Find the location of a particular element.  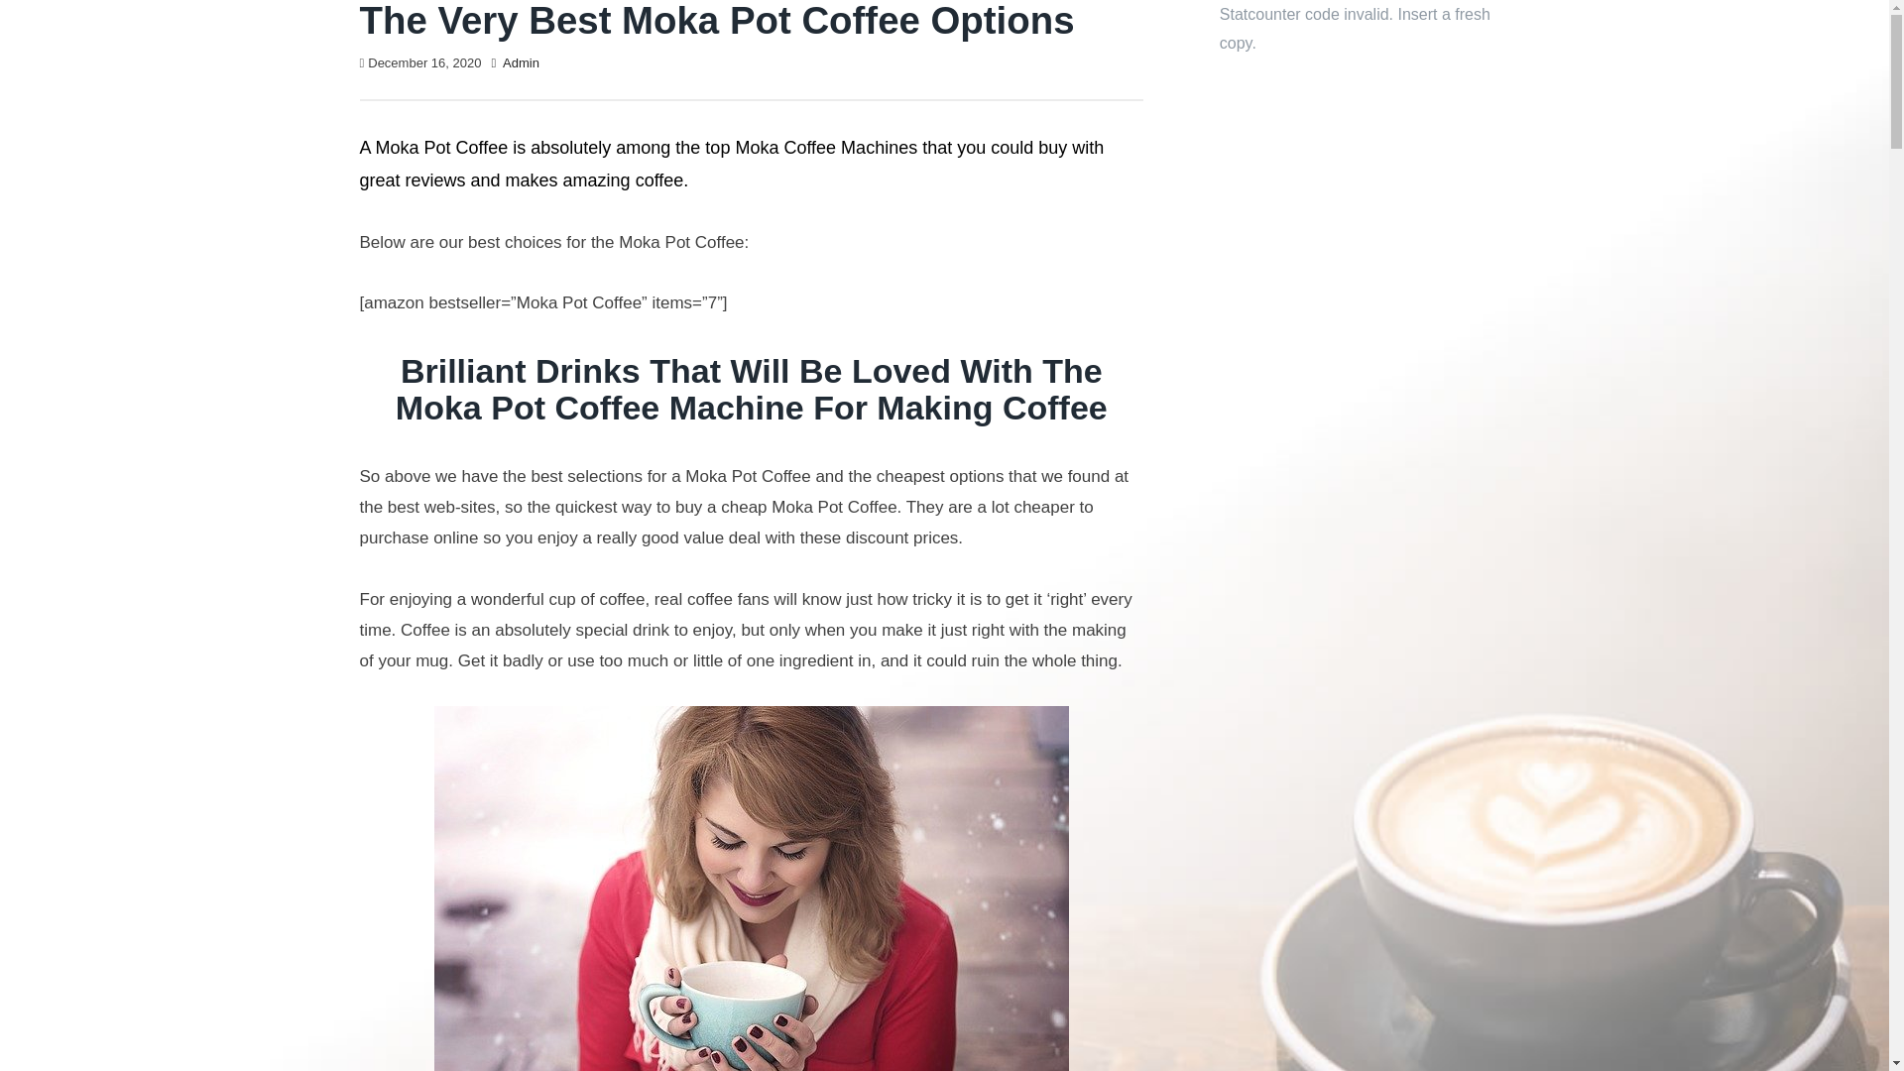

Admin is located at coordinates (520, 63).